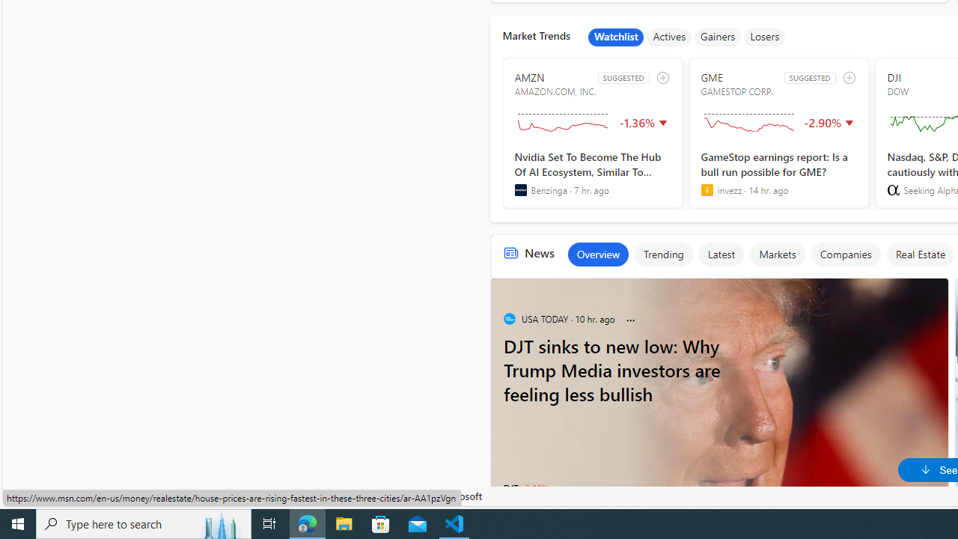 The width and height of the screenshot is (958, 539). I want to click on add to watchlist, so click(849, 78).